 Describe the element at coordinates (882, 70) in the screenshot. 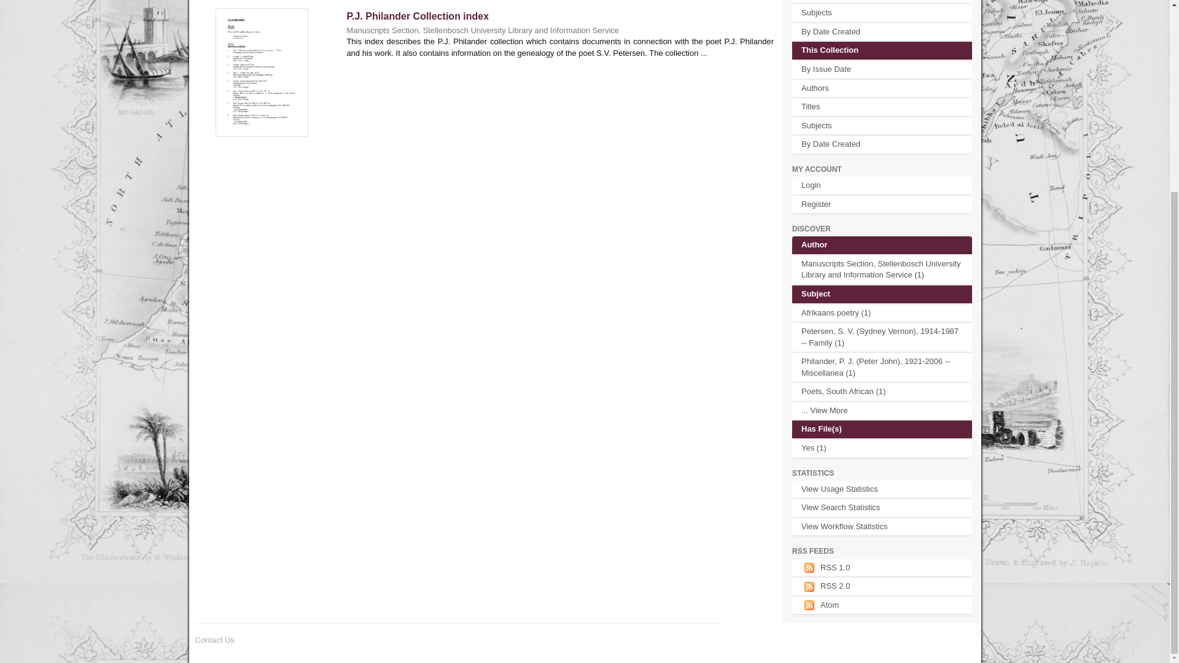

I see `By Issue Date` at that location.